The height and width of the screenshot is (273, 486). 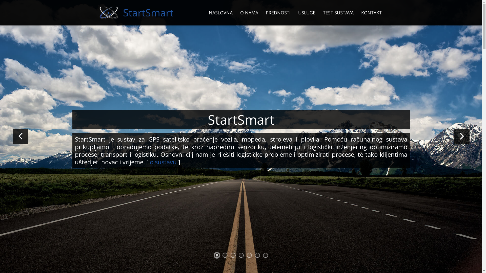 I want to click on NASLOVNA, so click(x=221, y=13).